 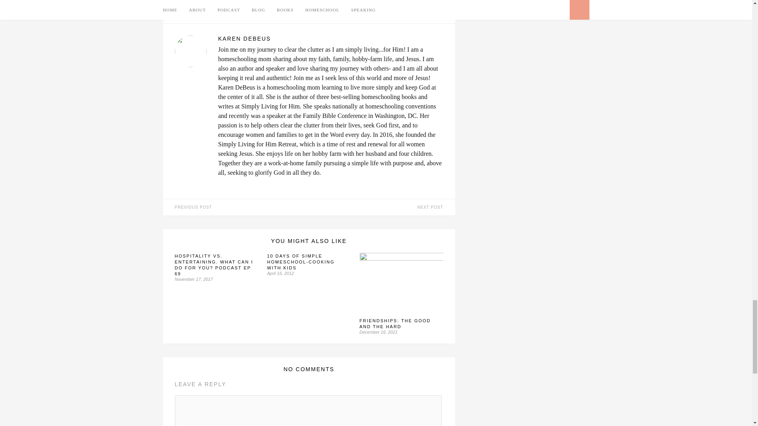 What do you see at coordinates (330, 38) in the screenshot?
I see `KAREN DEBEUS` at bounding box center [330, 38].